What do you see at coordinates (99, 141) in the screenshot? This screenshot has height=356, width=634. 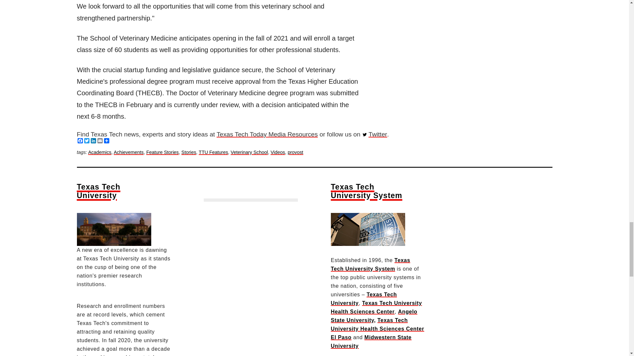 I see `Email` at bounding box center [99, 141].